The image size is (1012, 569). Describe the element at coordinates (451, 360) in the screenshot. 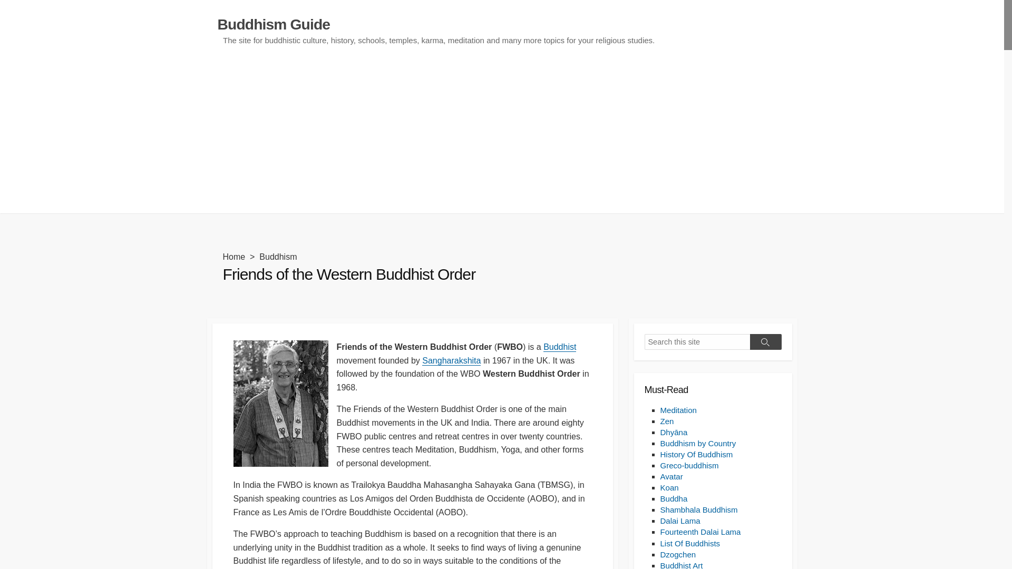

I see `Sangharakshita` at that location.